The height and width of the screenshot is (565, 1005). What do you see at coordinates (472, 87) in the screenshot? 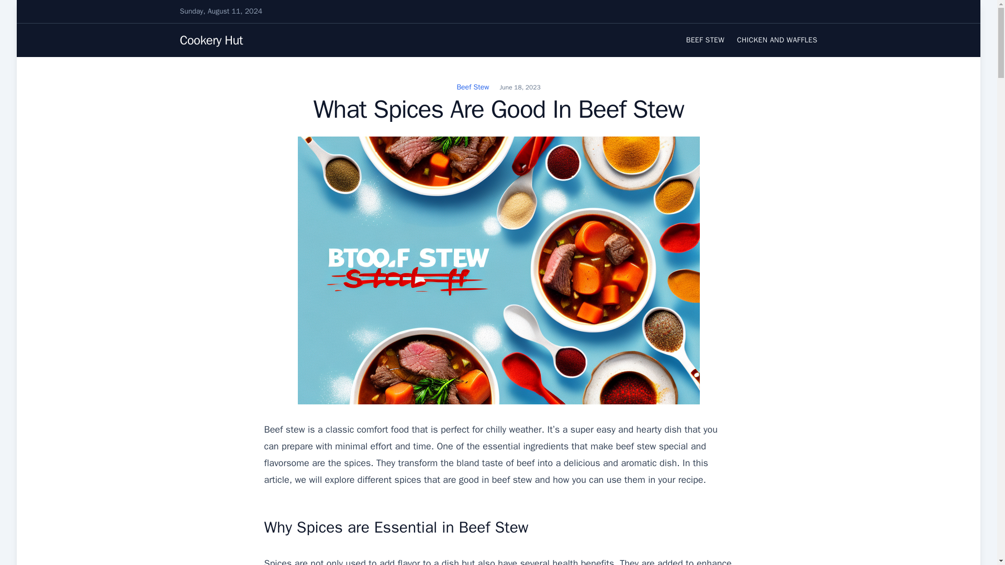
I see `Beef Stew` at bounding box center [472, 87].